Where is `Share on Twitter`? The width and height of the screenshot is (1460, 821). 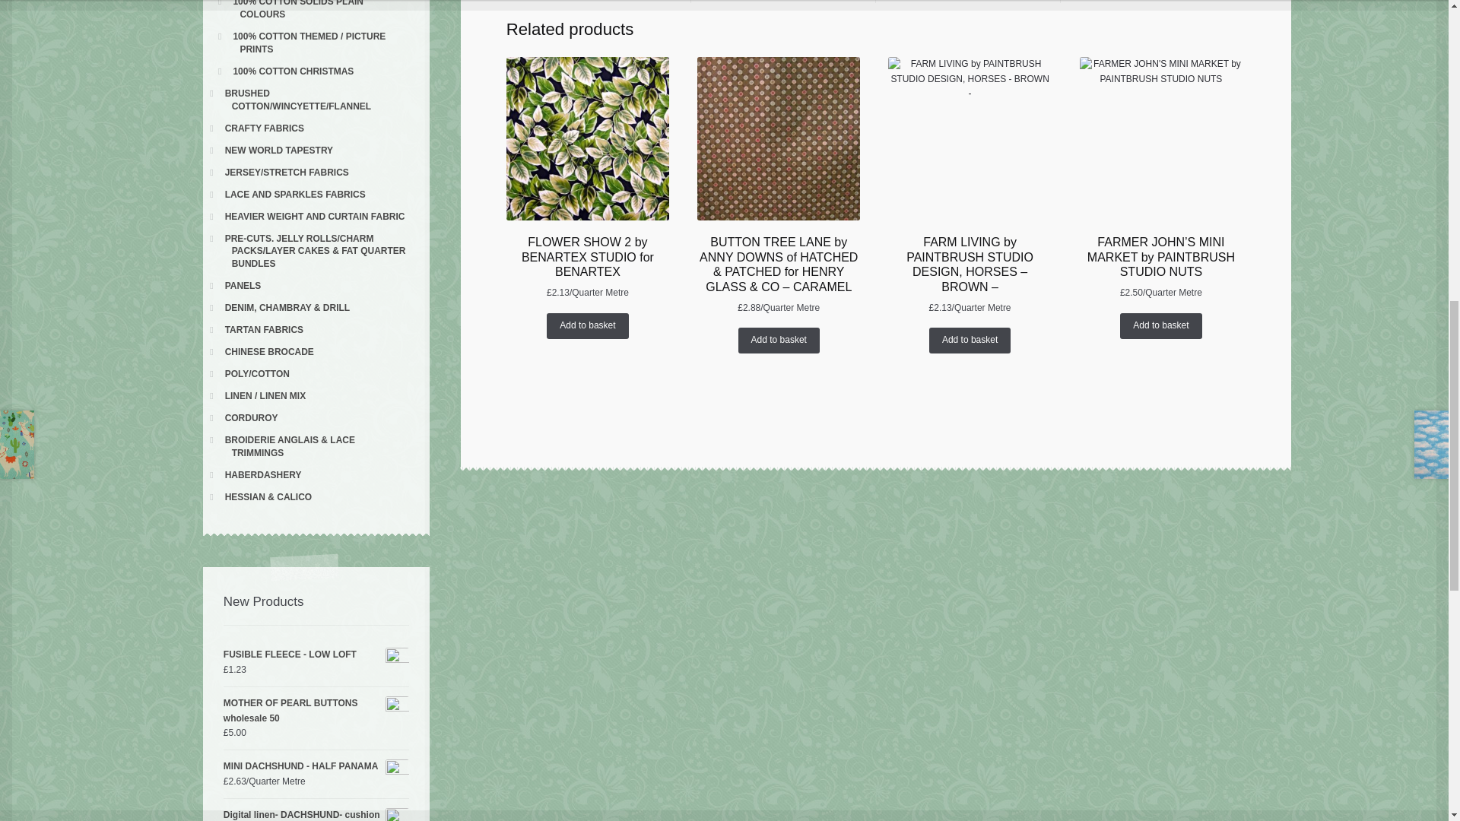 Share on Twitter is located at coordinates (598, 2).